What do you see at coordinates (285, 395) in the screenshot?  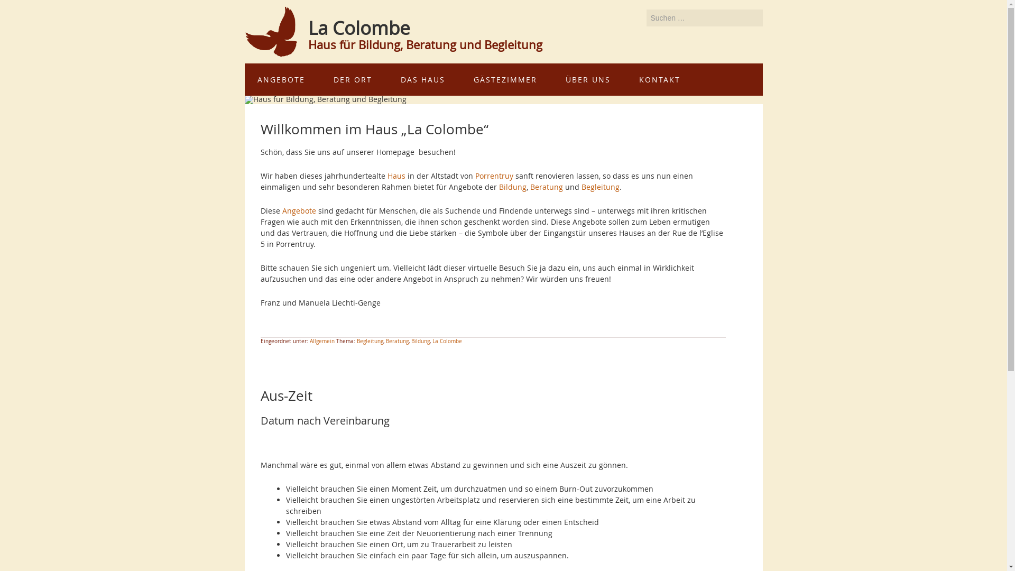 I see `Aus-Zeit` at bounding box center [285, 395].